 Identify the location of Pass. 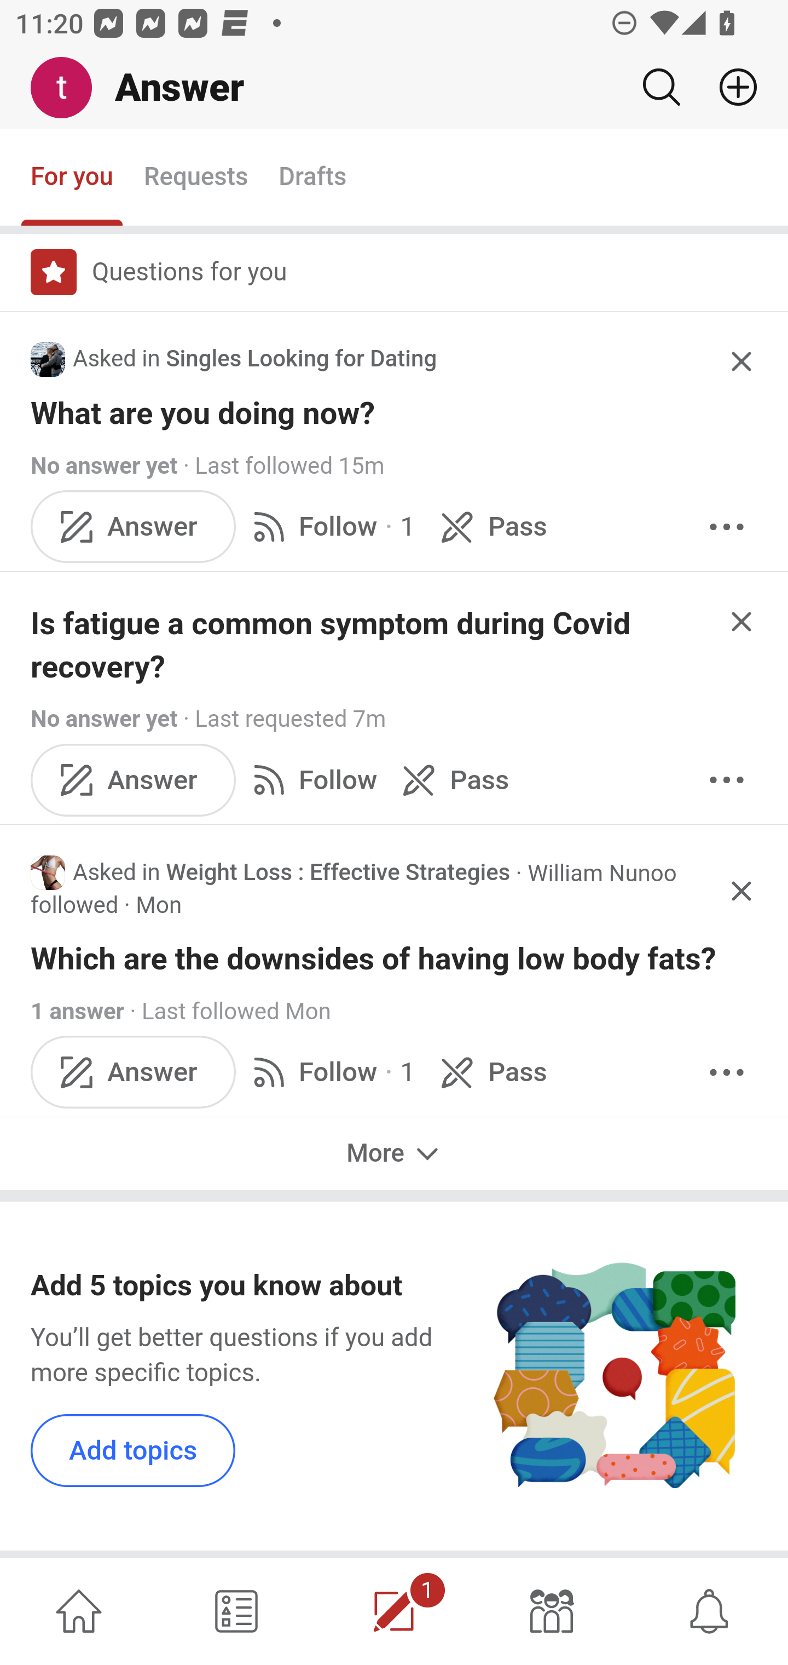
(490, 527).